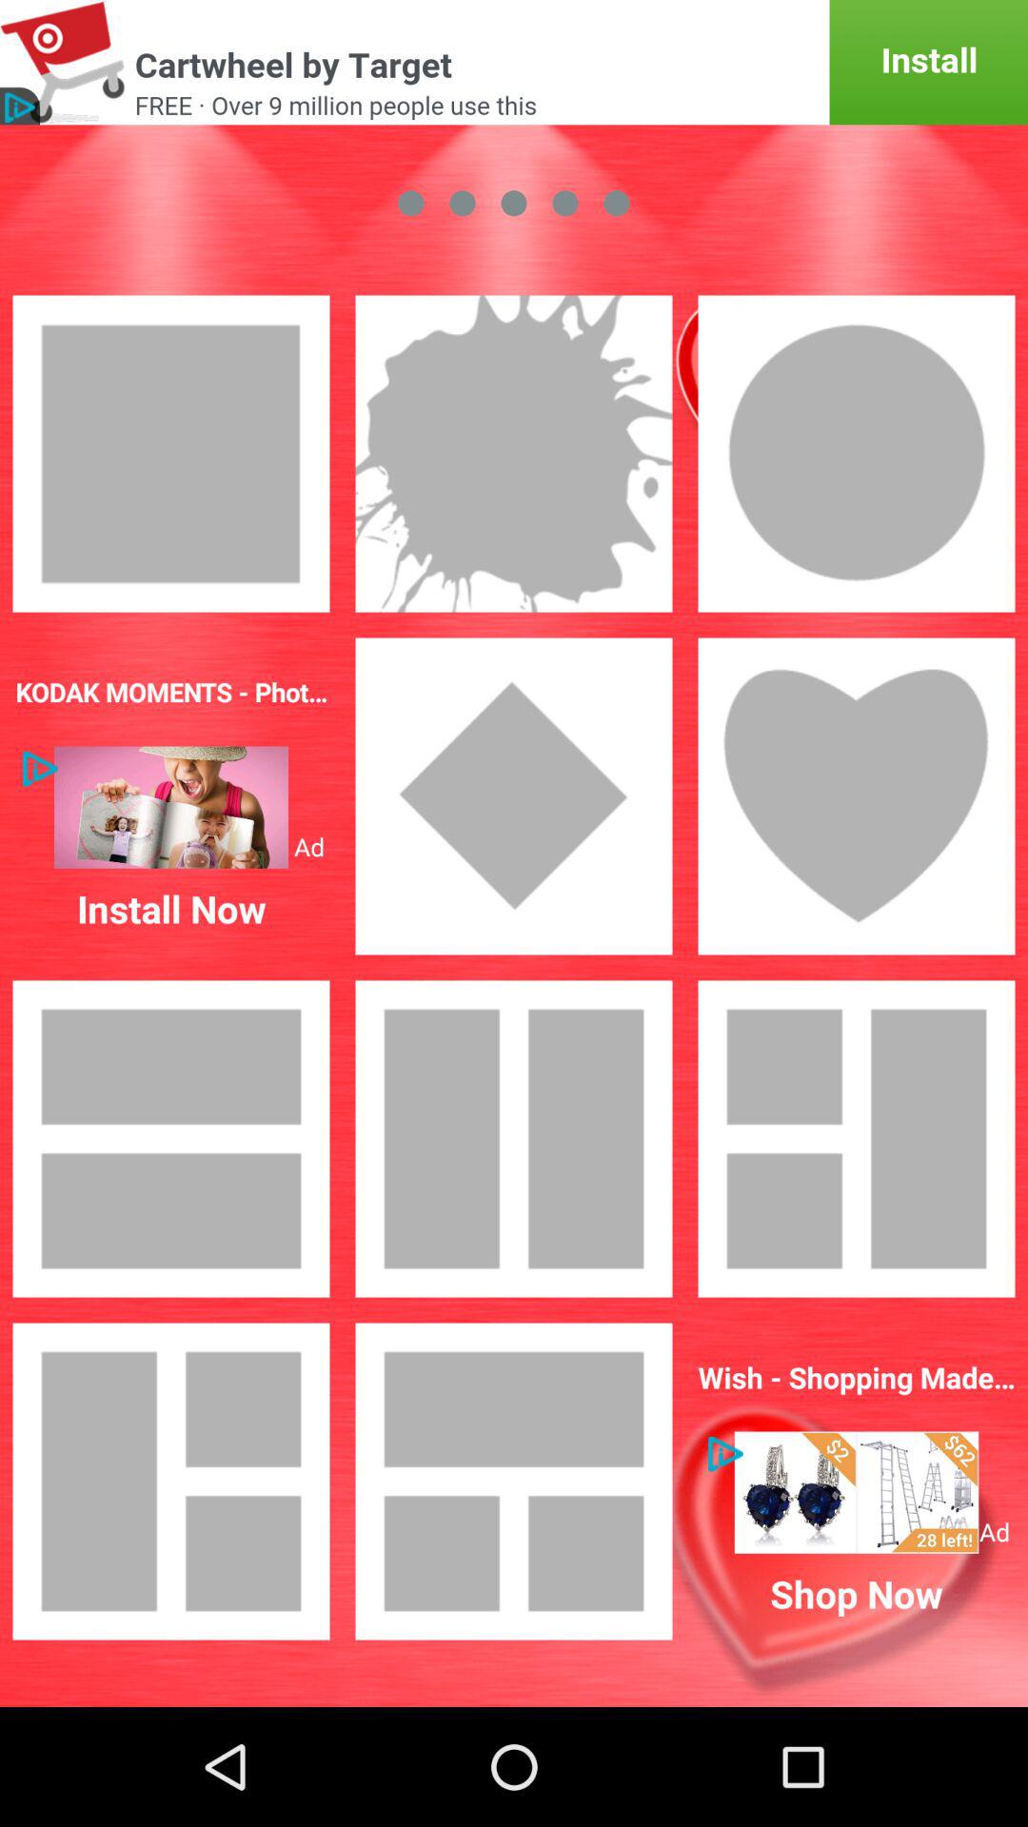 The image size is (1028, 1827). What do you see at coordinates (463, 202) in the screenshot?
I see `click on the second circle from the left at the top of the page` at bounding box center [463, 202].